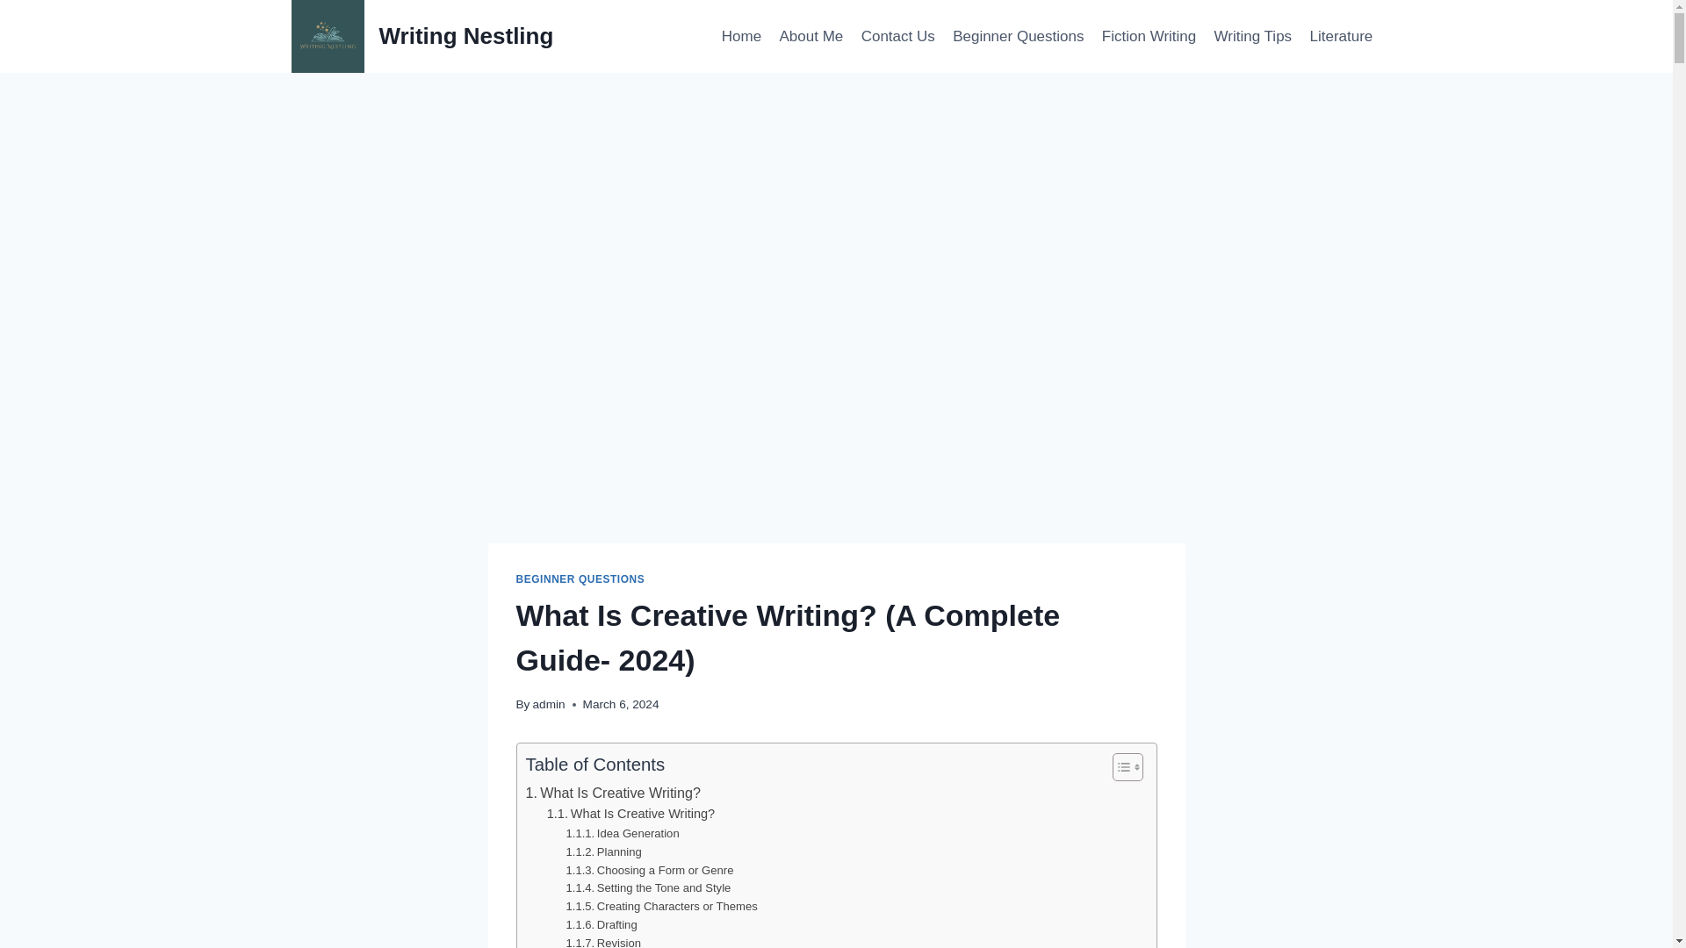  What do you see at coordinates (604, 852) in the screenshot?
I see `Planning` at bounding box center [604, 852].